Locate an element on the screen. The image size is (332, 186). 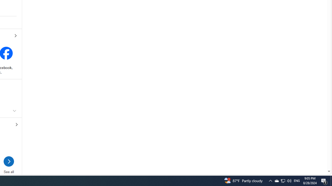
See all is located at coordinates (9, 163).